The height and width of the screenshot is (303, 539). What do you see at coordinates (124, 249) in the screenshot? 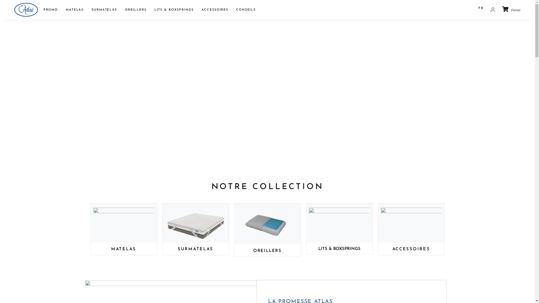
I see `MATELAS` at bounding box center [124, 249].